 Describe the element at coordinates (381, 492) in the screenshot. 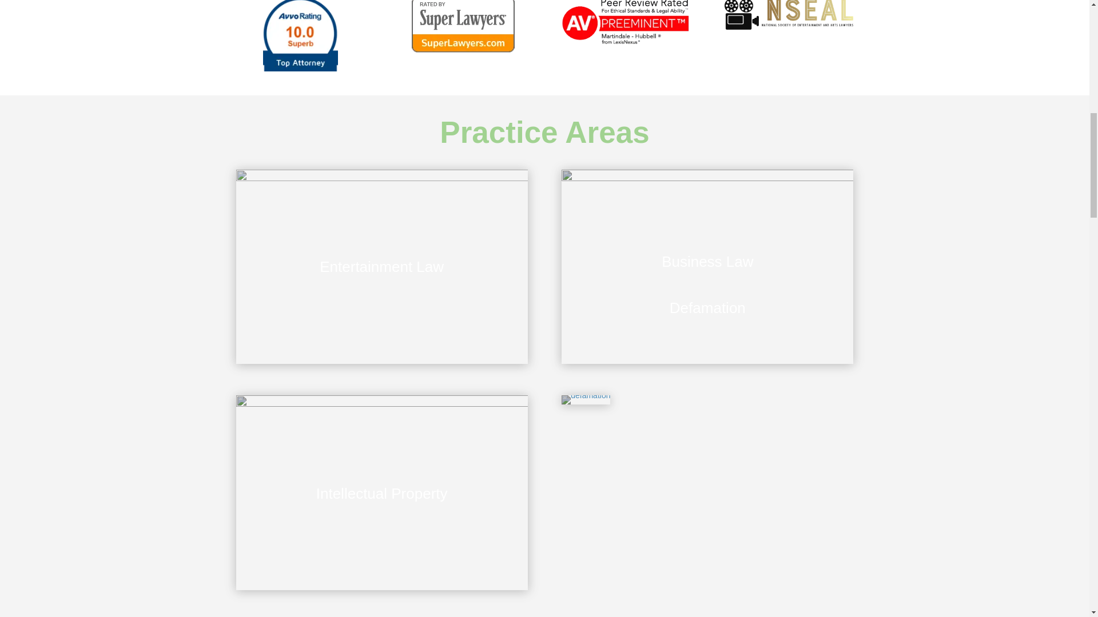

I see `Business Decision` at that location.